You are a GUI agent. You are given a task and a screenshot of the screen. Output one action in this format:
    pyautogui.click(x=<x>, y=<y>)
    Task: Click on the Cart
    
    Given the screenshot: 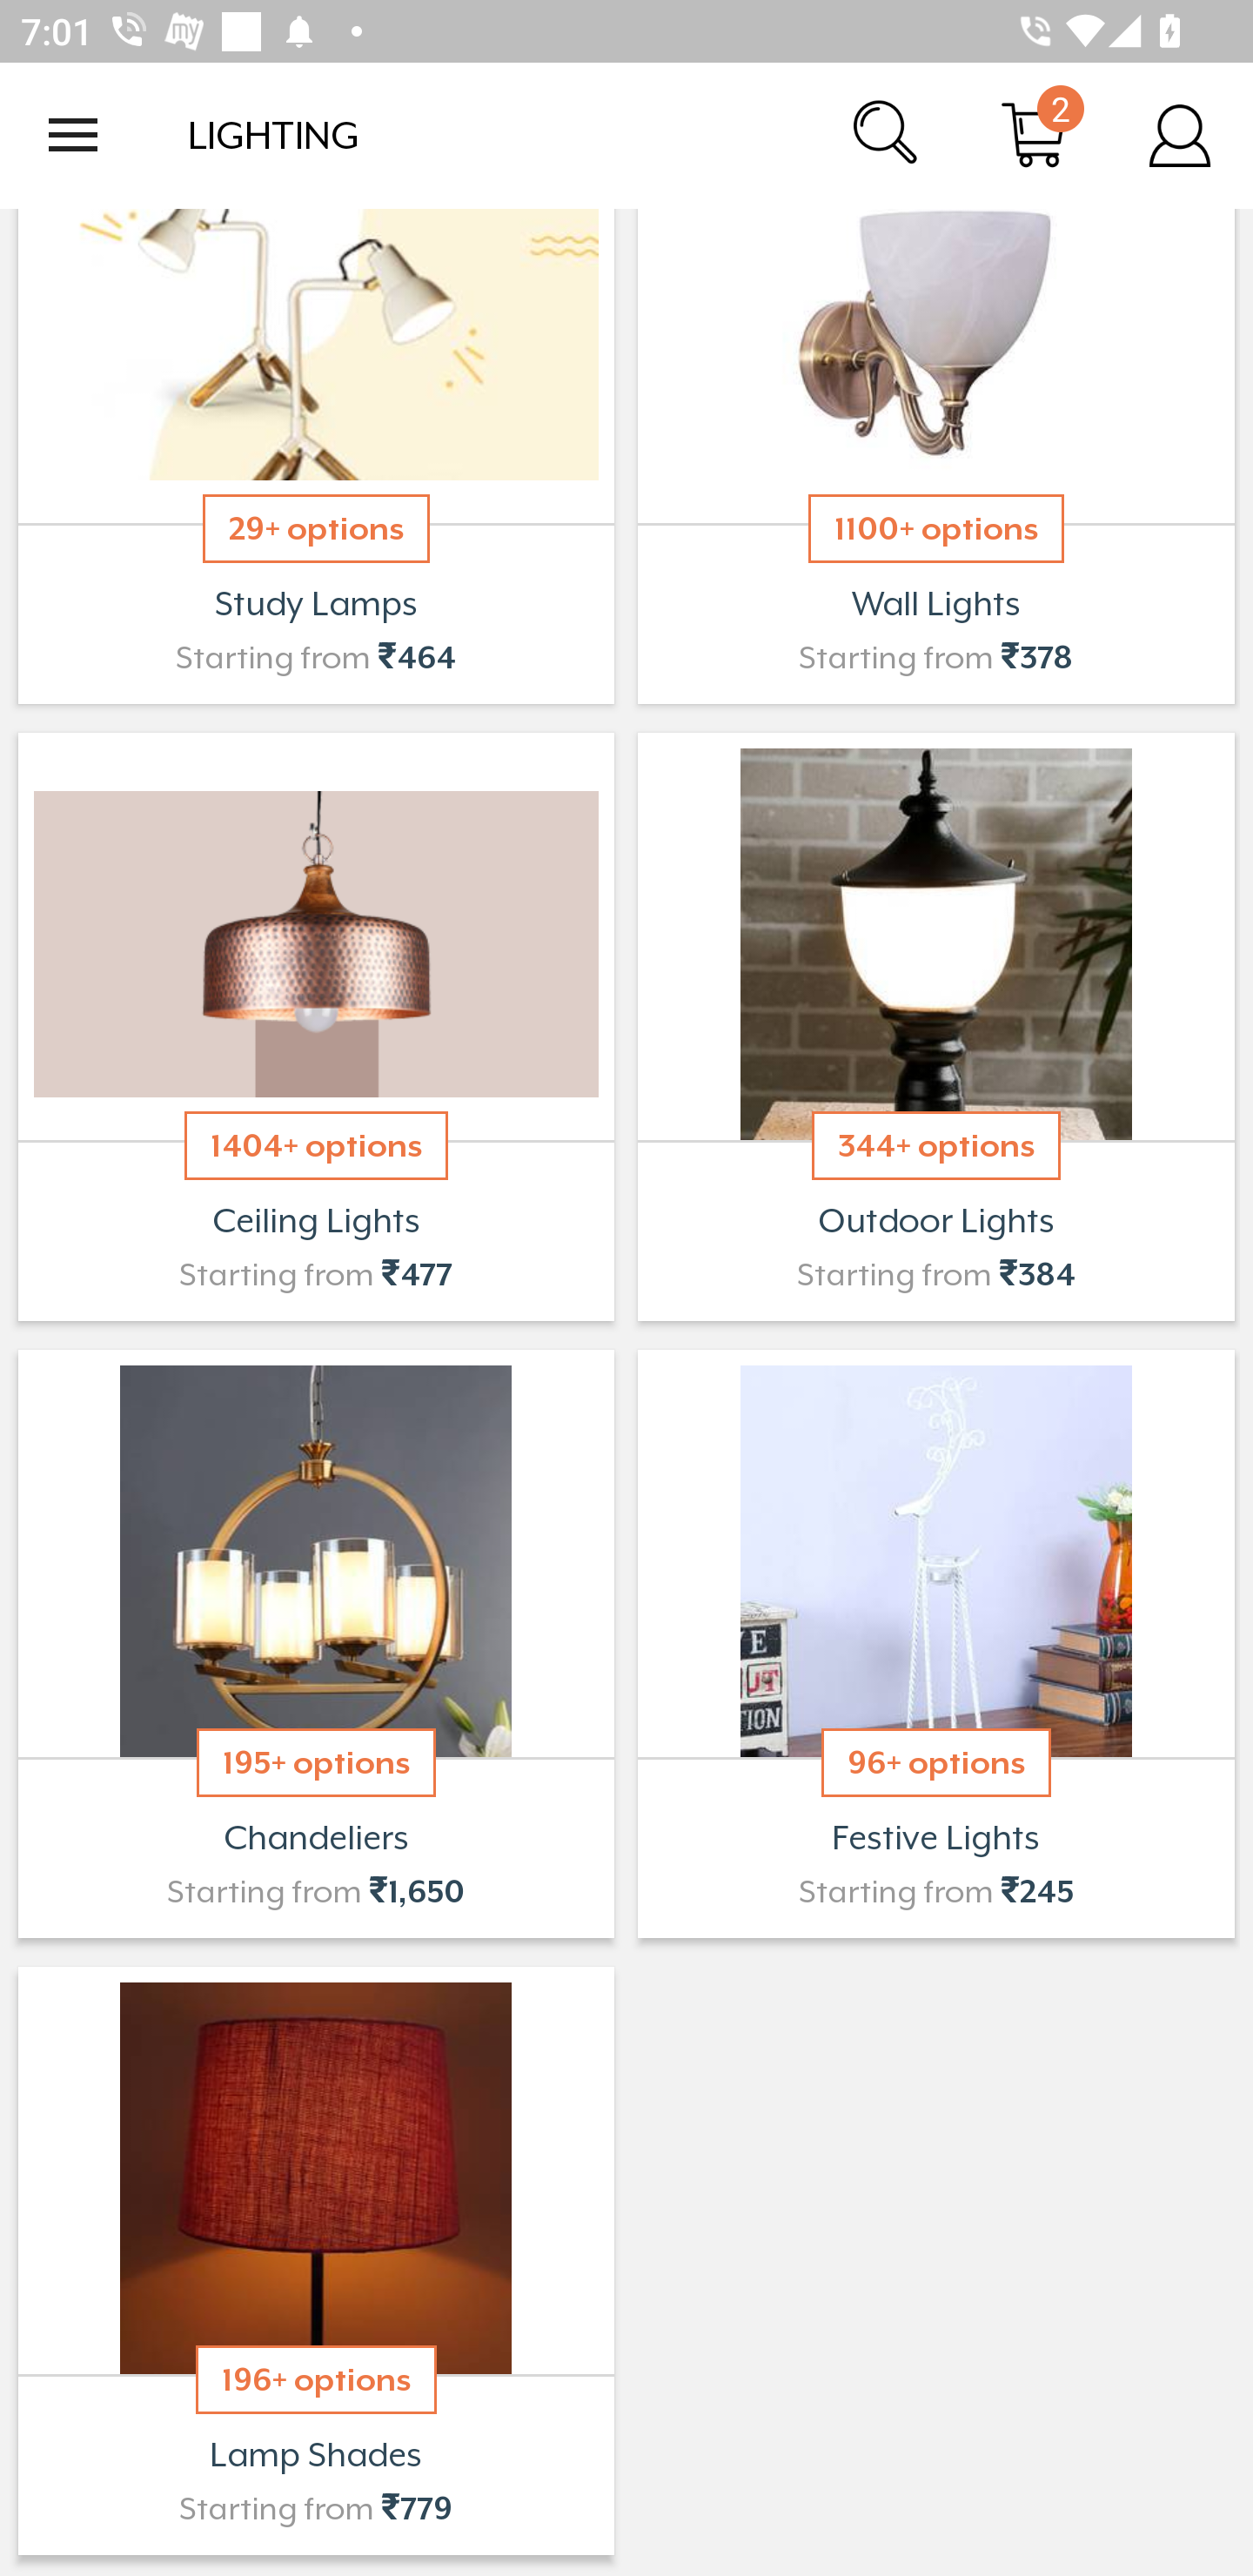 What is the action you would take?
    pyautogui.click(x=1034, y=134)
    